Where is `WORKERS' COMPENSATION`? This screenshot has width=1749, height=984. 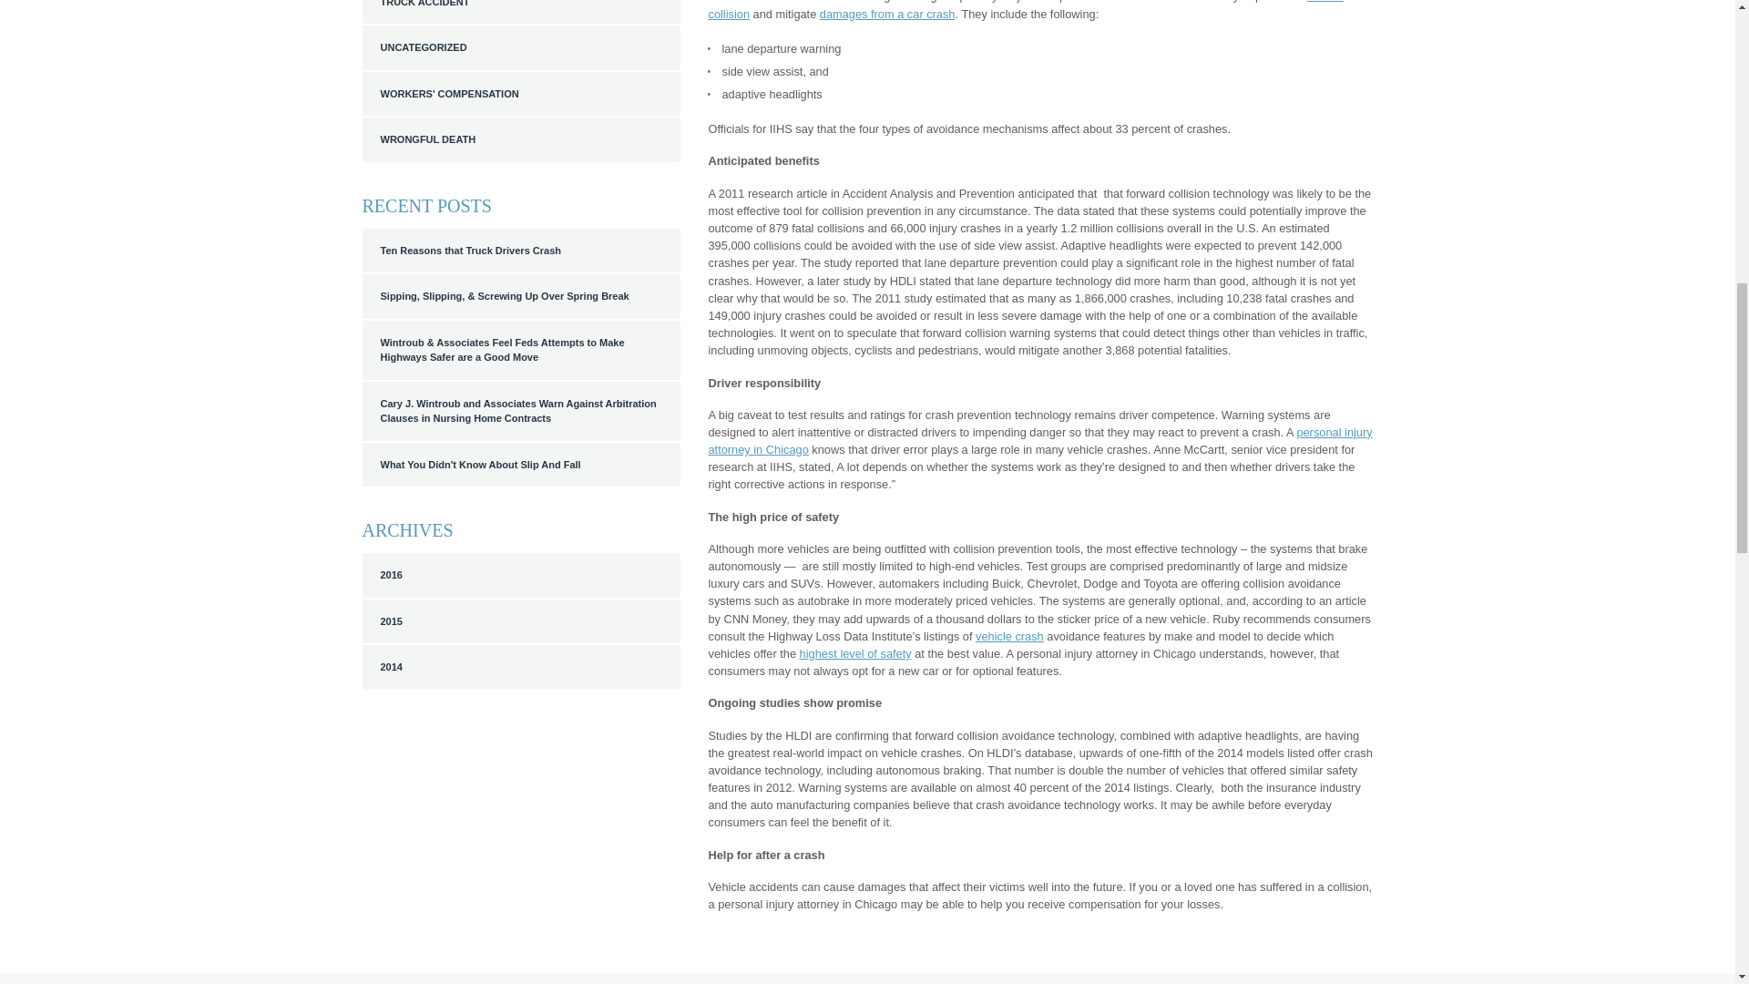
WORKERS' COMPENSATION is located at coordinates (521, 93).